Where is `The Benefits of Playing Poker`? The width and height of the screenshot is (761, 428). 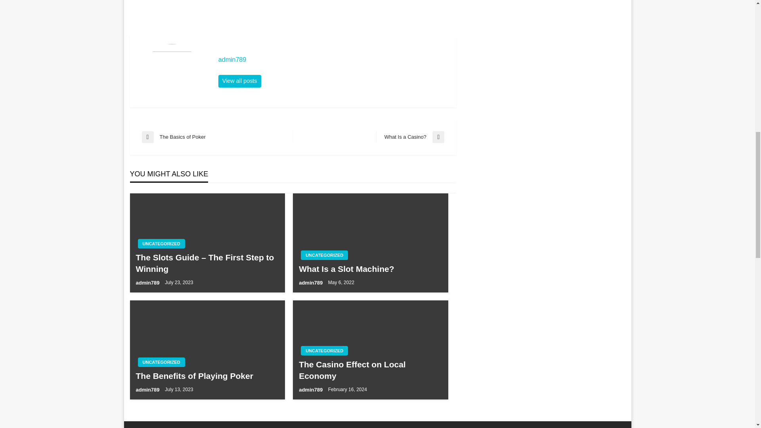 The Benefits of Playing Poker is located at coordinates (207, 376).